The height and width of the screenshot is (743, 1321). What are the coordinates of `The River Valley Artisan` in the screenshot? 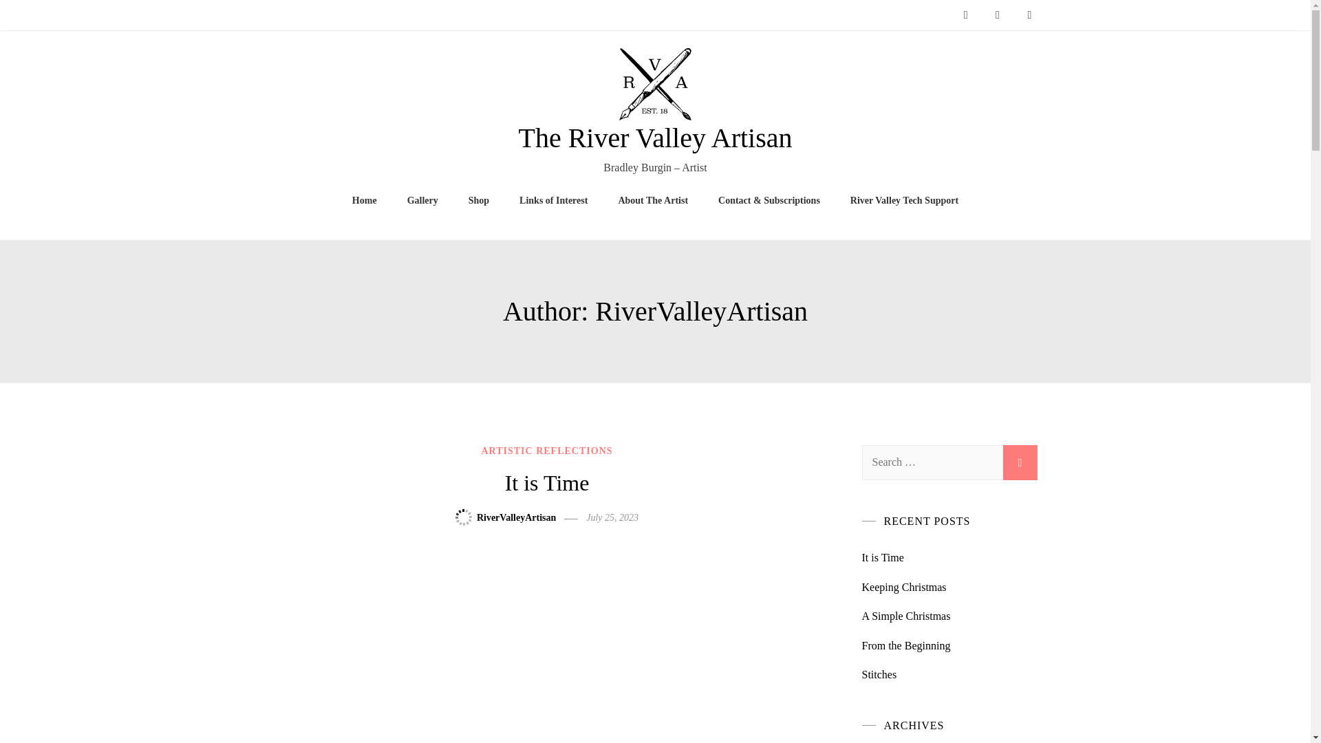 It's located at (654, 138).